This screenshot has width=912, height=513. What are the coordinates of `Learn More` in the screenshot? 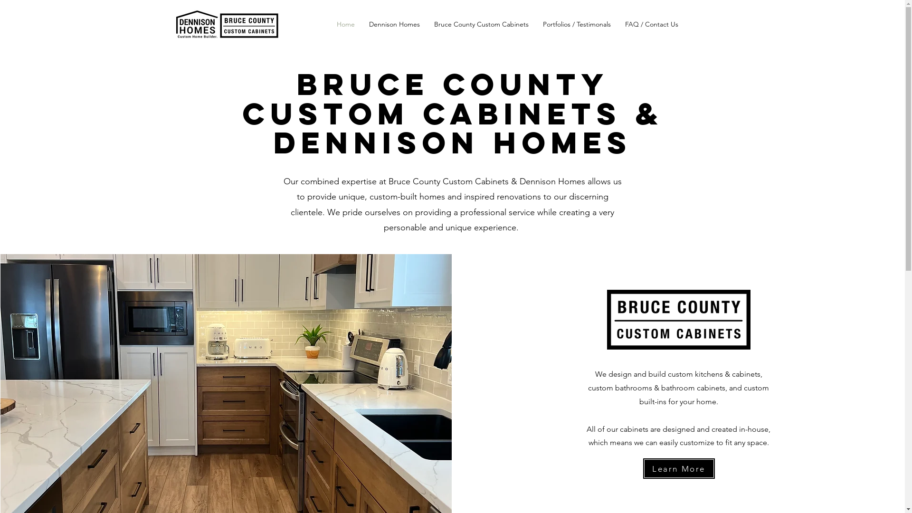 It's located at (679, 468).